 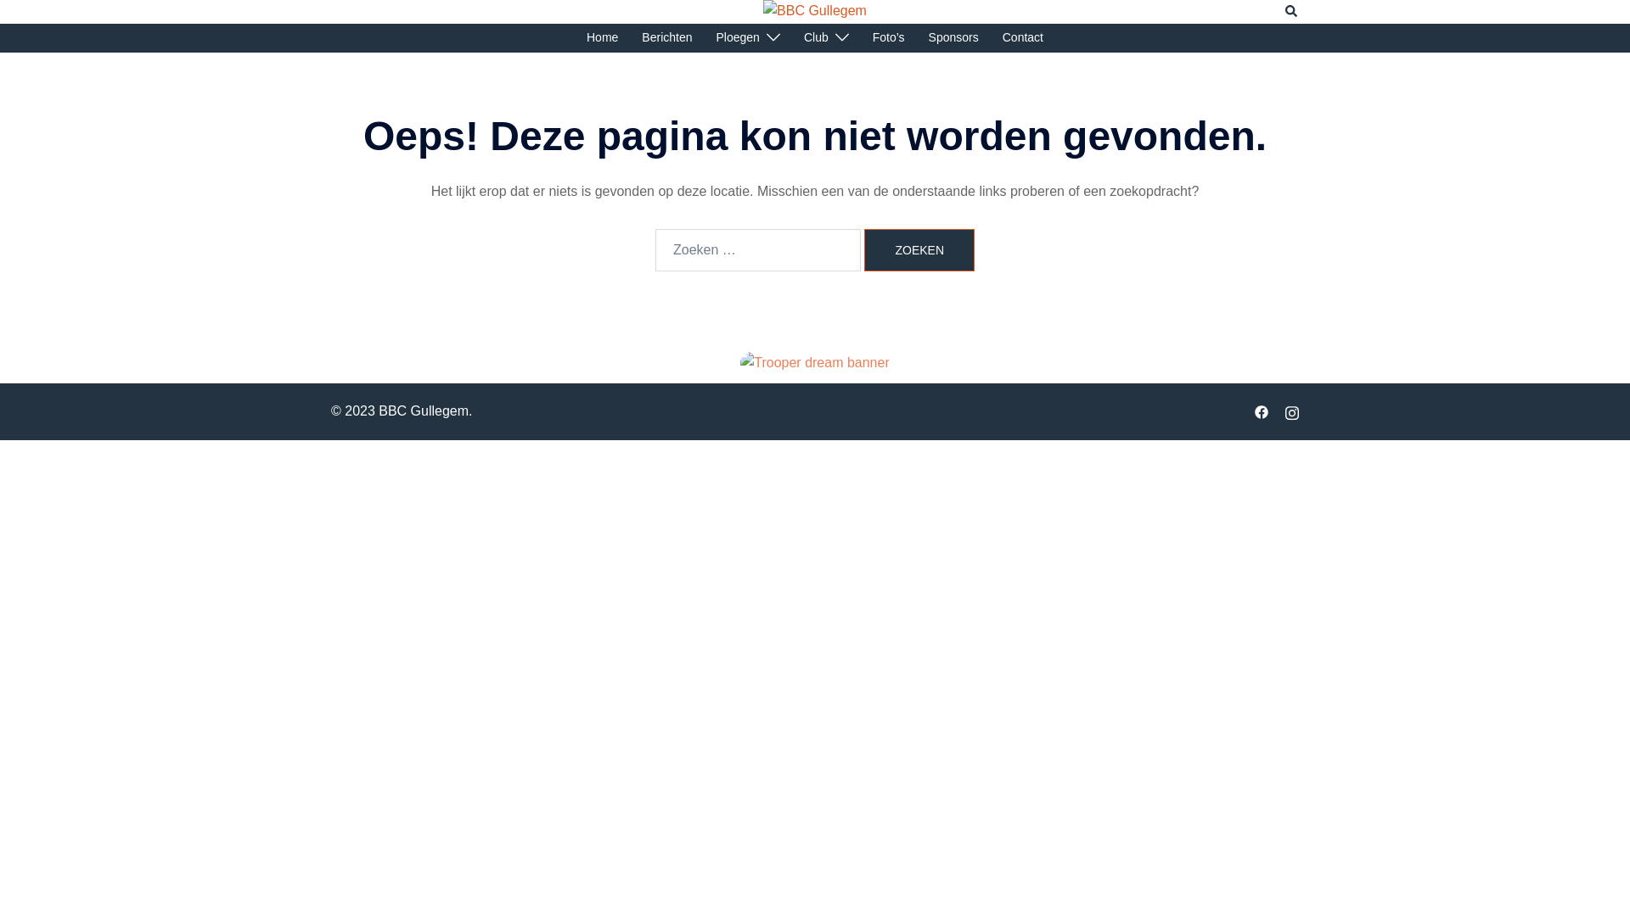 What do you see at coordinates (739, 38) in the screenshot?
I see `Ploegen` at bounding box center [739, 38].